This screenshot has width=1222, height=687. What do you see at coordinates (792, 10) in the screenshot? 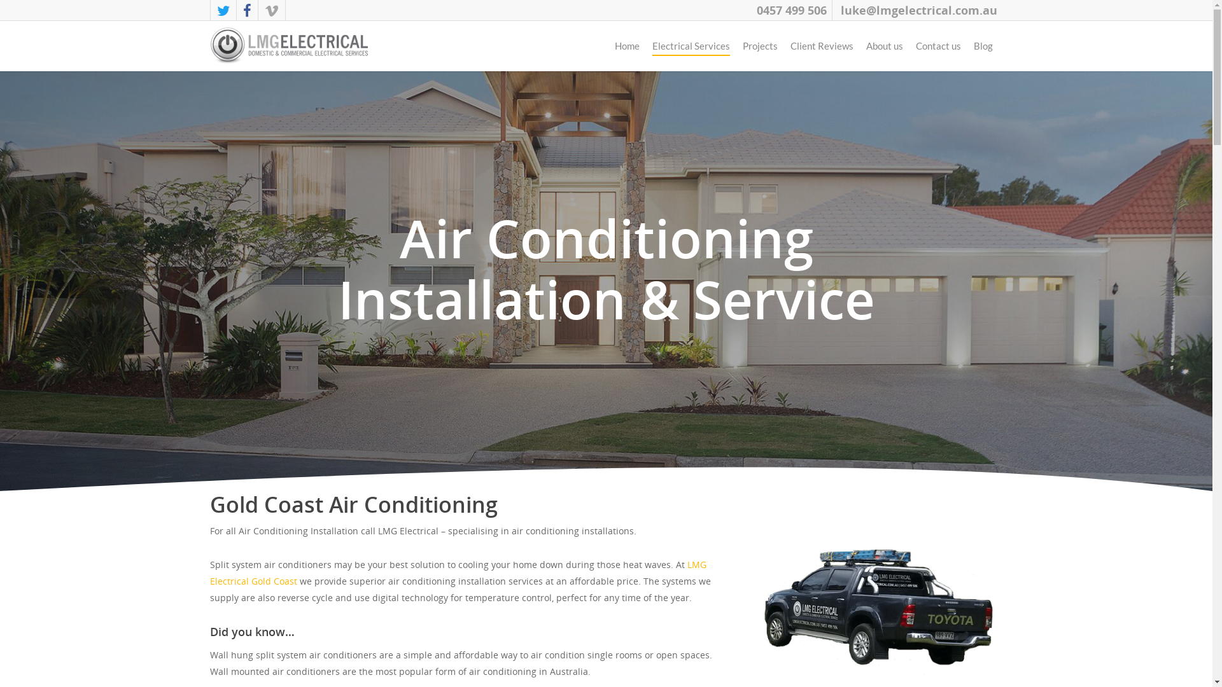
I see `0457 499 506` at bounding box center [792, 10].